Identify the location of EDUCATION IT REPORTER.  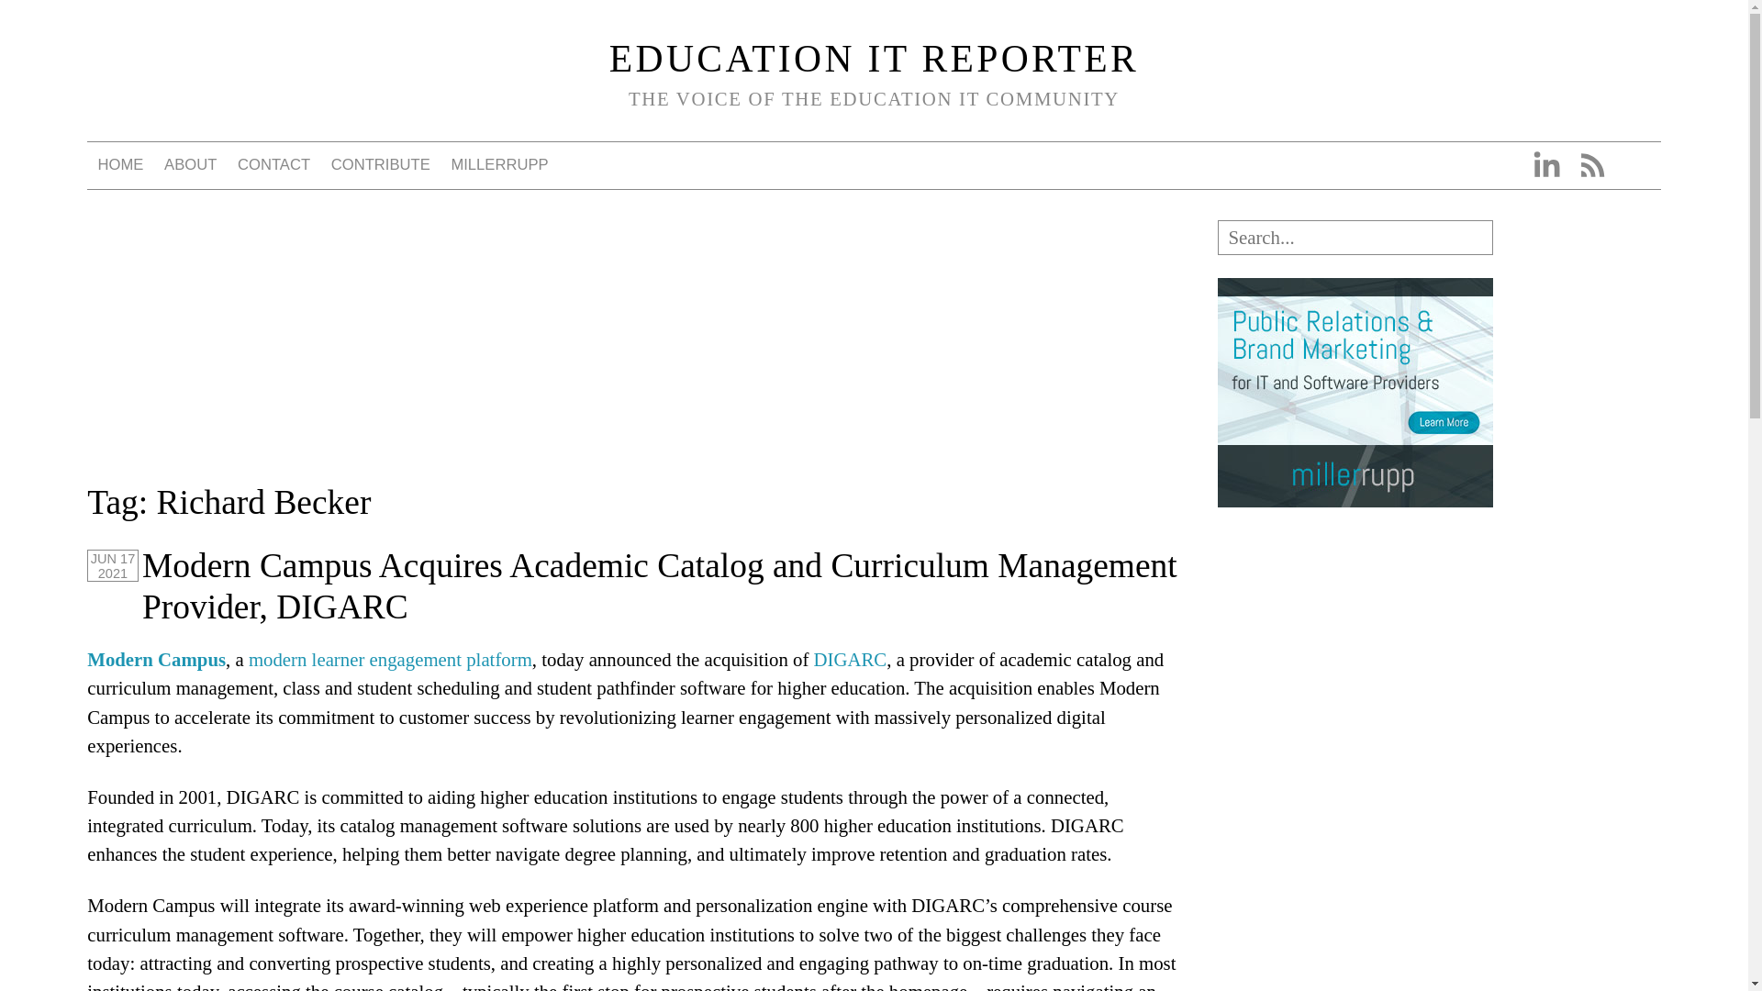
(874, 59).